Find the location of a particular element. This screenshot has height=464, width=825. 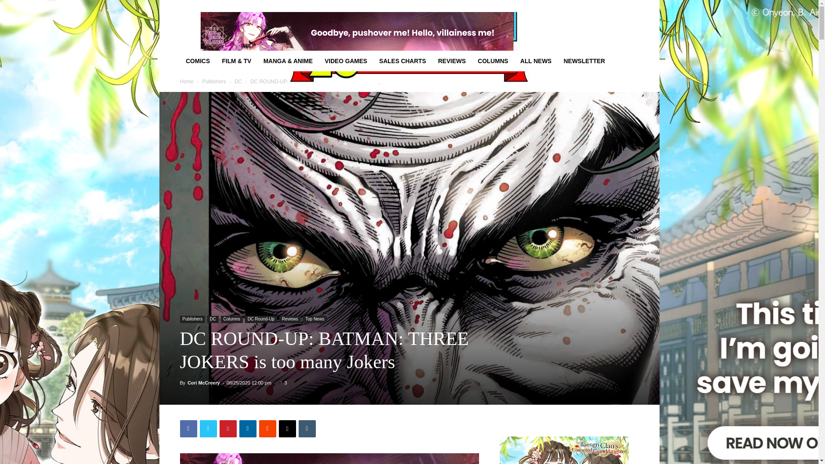

REVIEWS is located at coordinates (452, 61).